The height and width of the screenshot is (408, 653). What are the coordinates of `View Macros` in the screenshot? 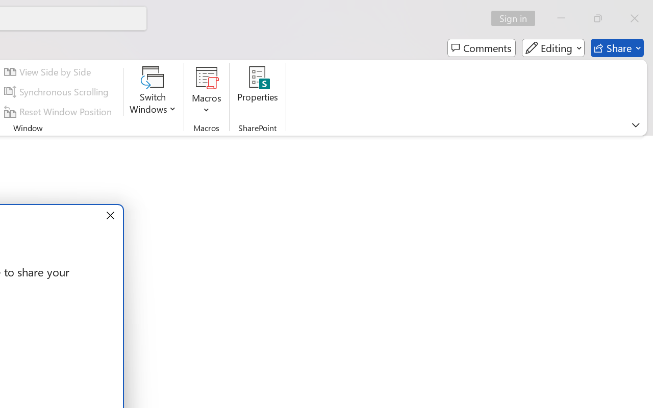 It's located at (206, 78).